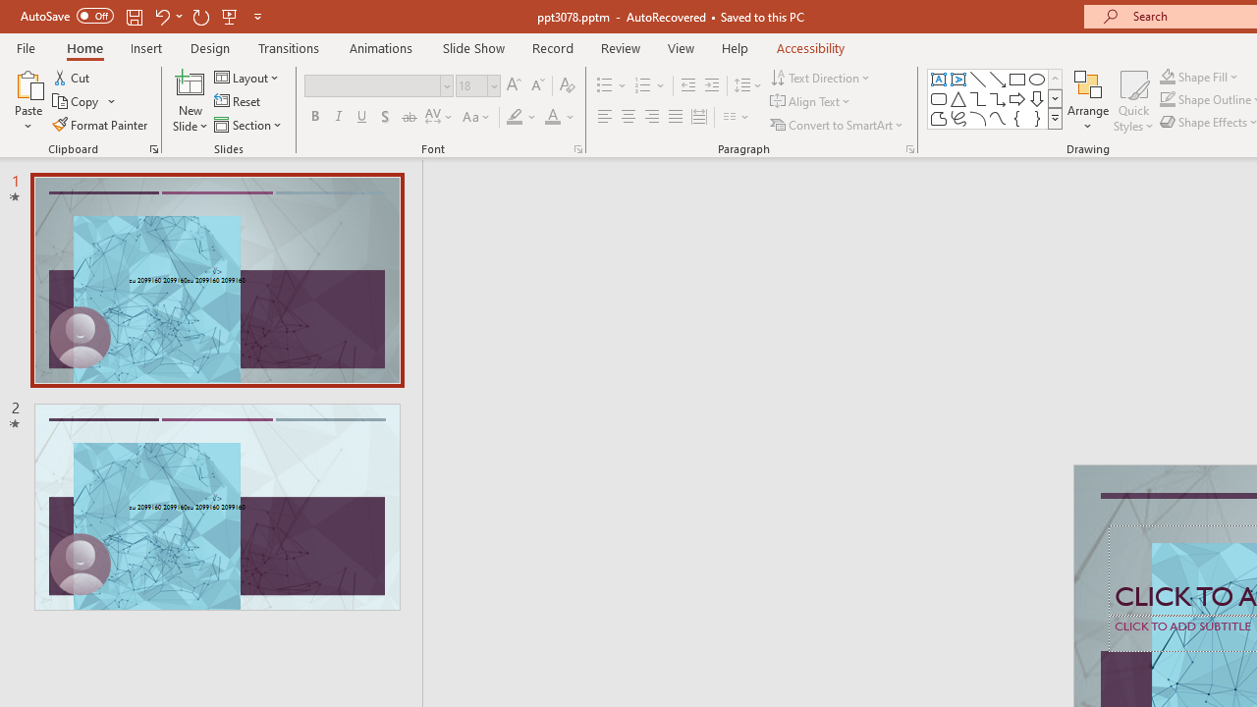 Image resolution: width=1257 pixels, height=707 pixels. I want to click on Shapes, so click(1055, 118).